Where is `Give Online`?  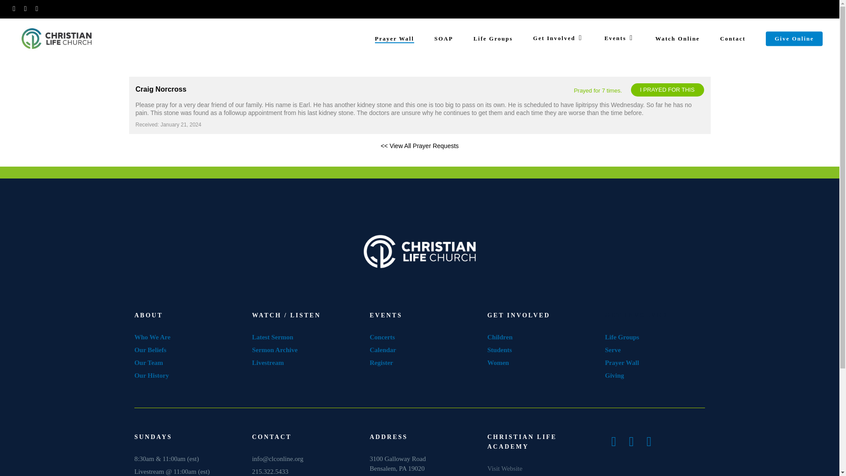 Give Online is located at coordinates (794, 39).